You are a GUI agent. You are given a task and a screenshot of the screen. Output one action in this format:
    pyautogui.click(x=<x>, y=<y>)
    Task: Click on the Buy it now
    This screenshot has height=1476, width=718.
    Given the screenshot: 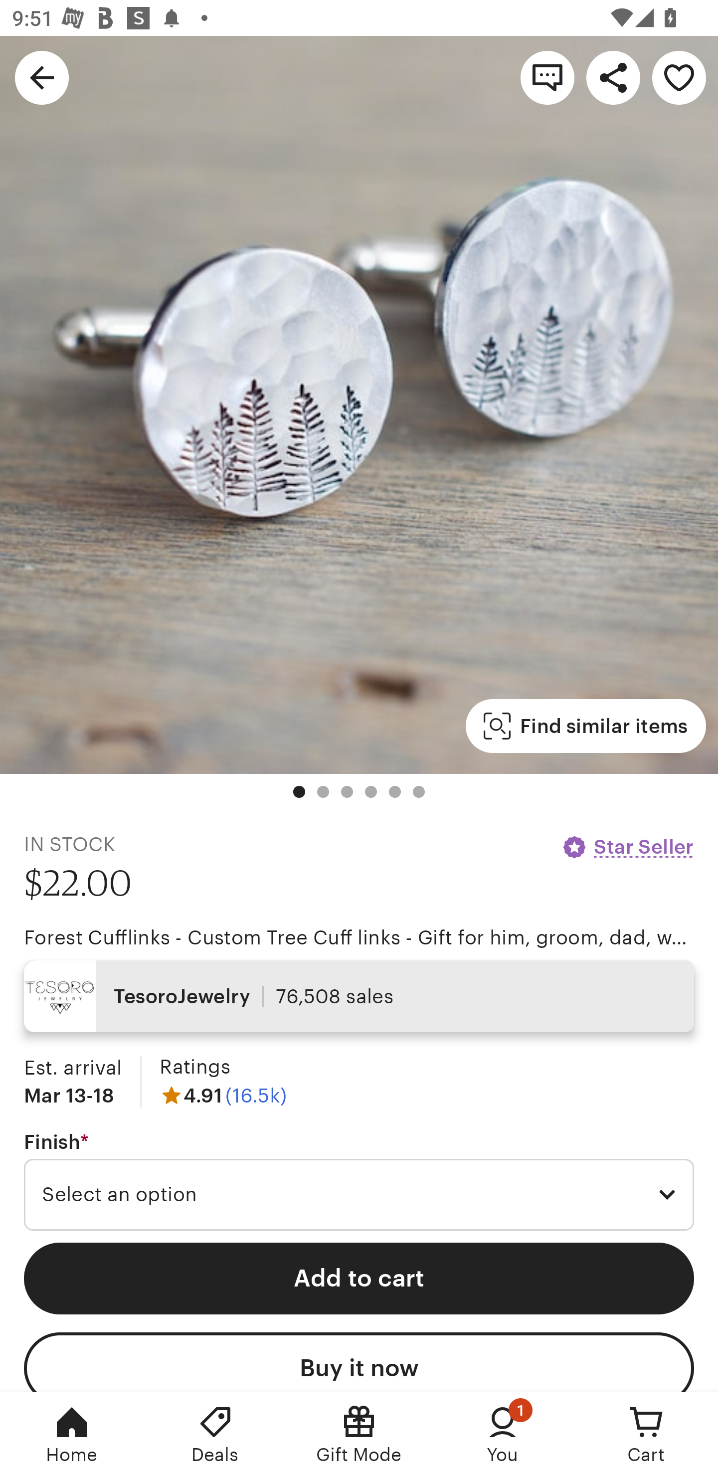 What is the action you would take?
    pyautogui.click(x=359, y=1362)
    